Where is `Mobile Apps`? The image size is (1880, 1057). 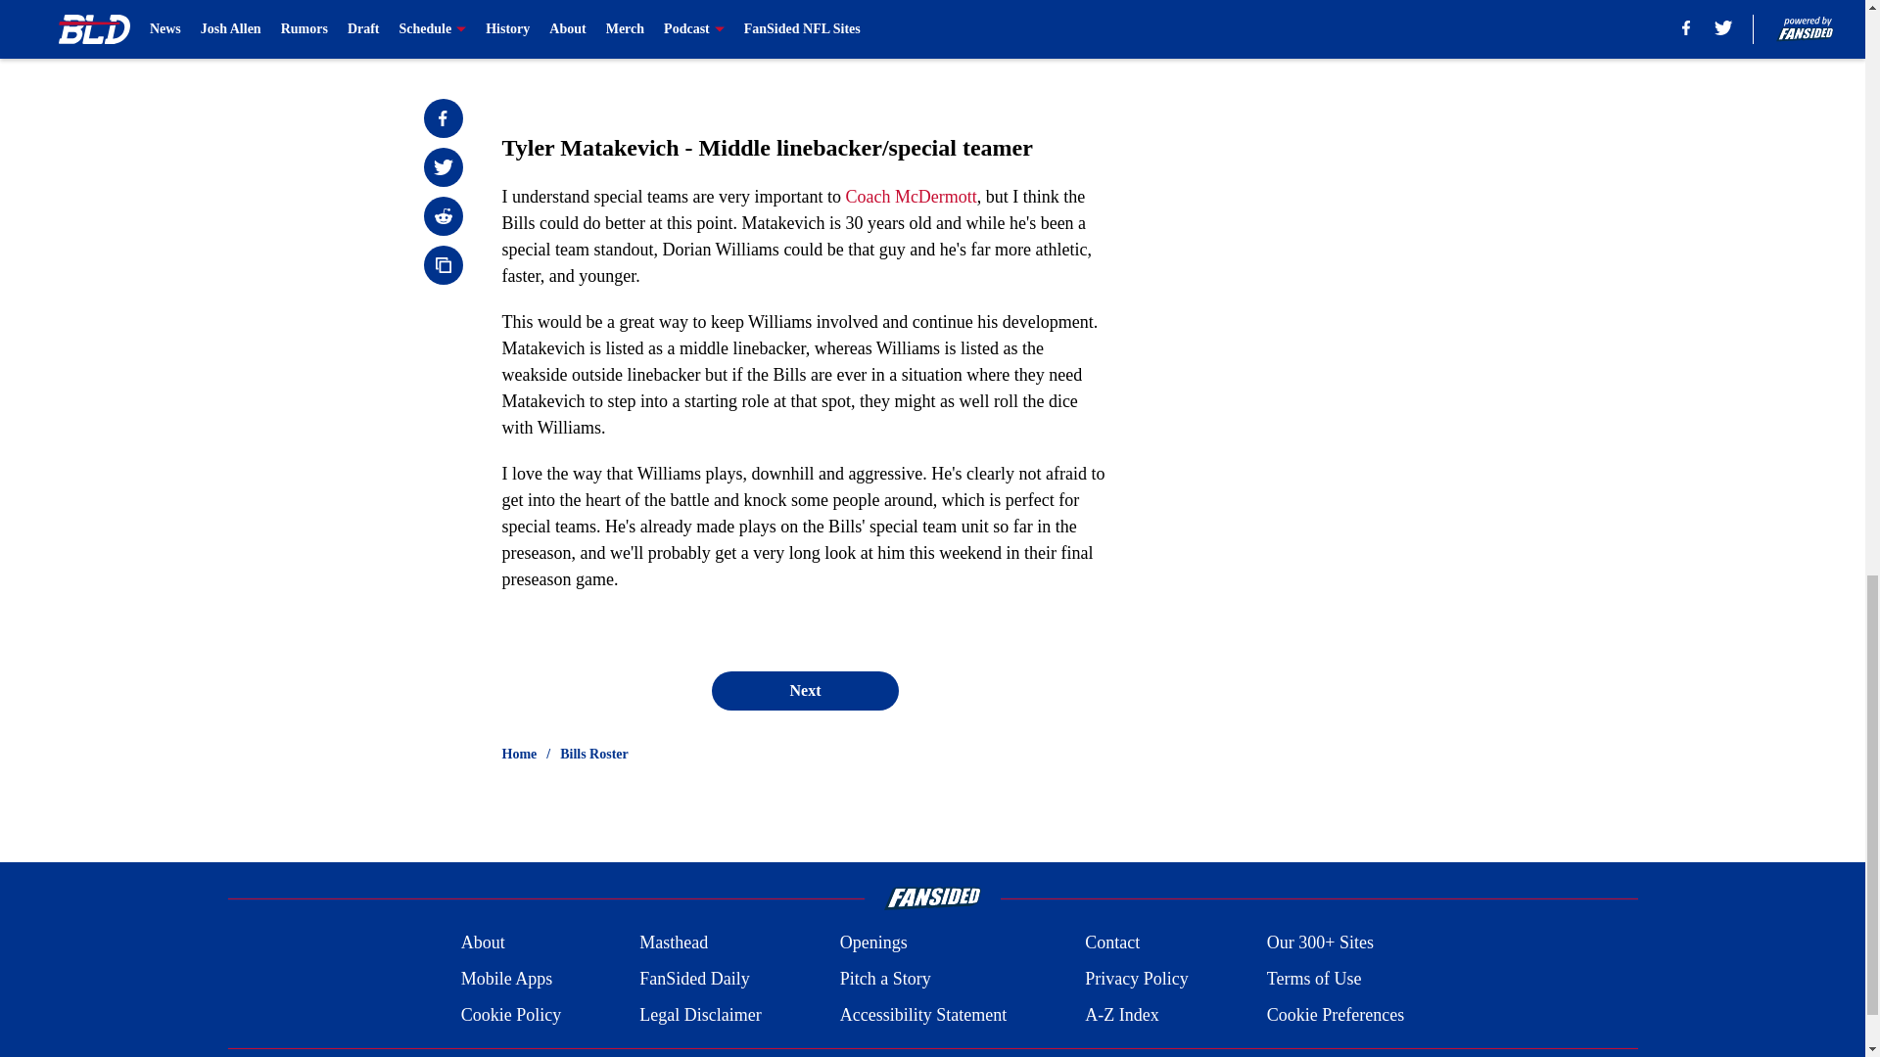
Mobile Apps is located at coordinates (506, 979).